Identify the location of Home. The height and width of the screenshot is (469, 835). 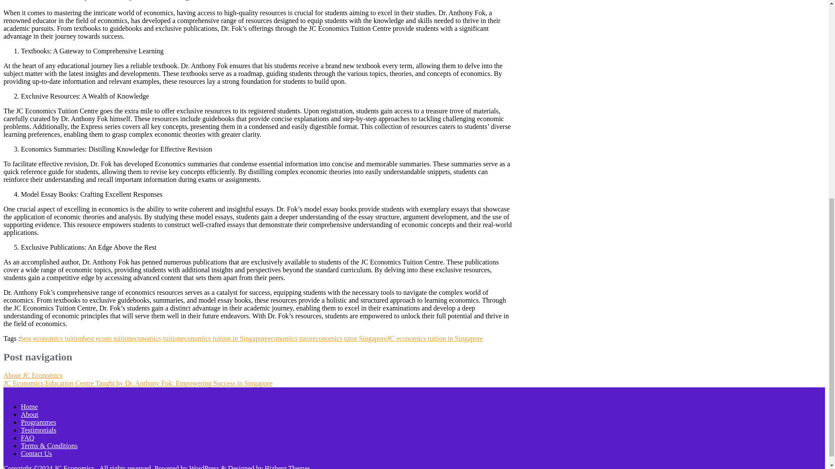
(29, 406).